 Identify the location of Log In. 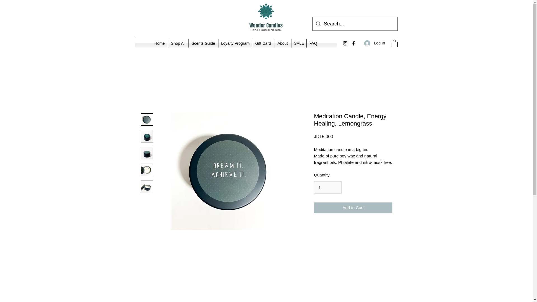
(375, 43).